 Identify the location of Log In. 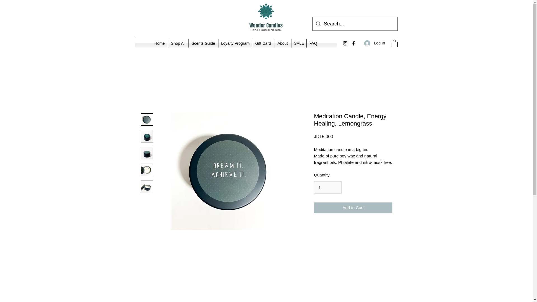
(375, 43).